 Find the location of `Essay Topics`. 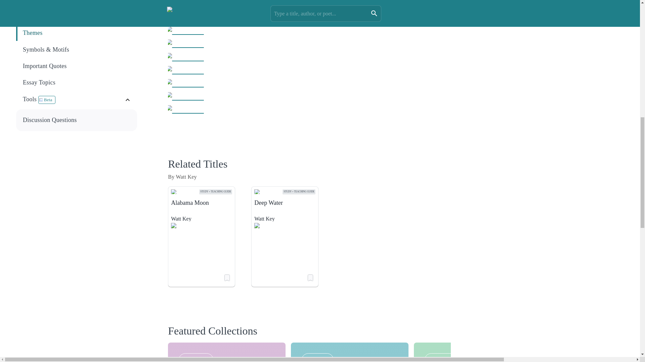

Essay Topics is located at coordinates (77, 82).